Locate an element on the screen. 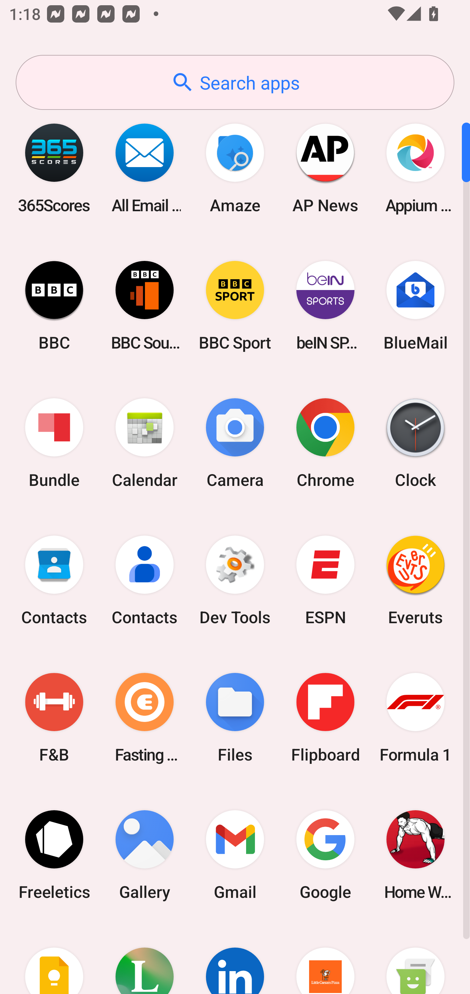 The width and height of the screenshot is (470, 994). Dev Tools is located at coordinates (235, 580).